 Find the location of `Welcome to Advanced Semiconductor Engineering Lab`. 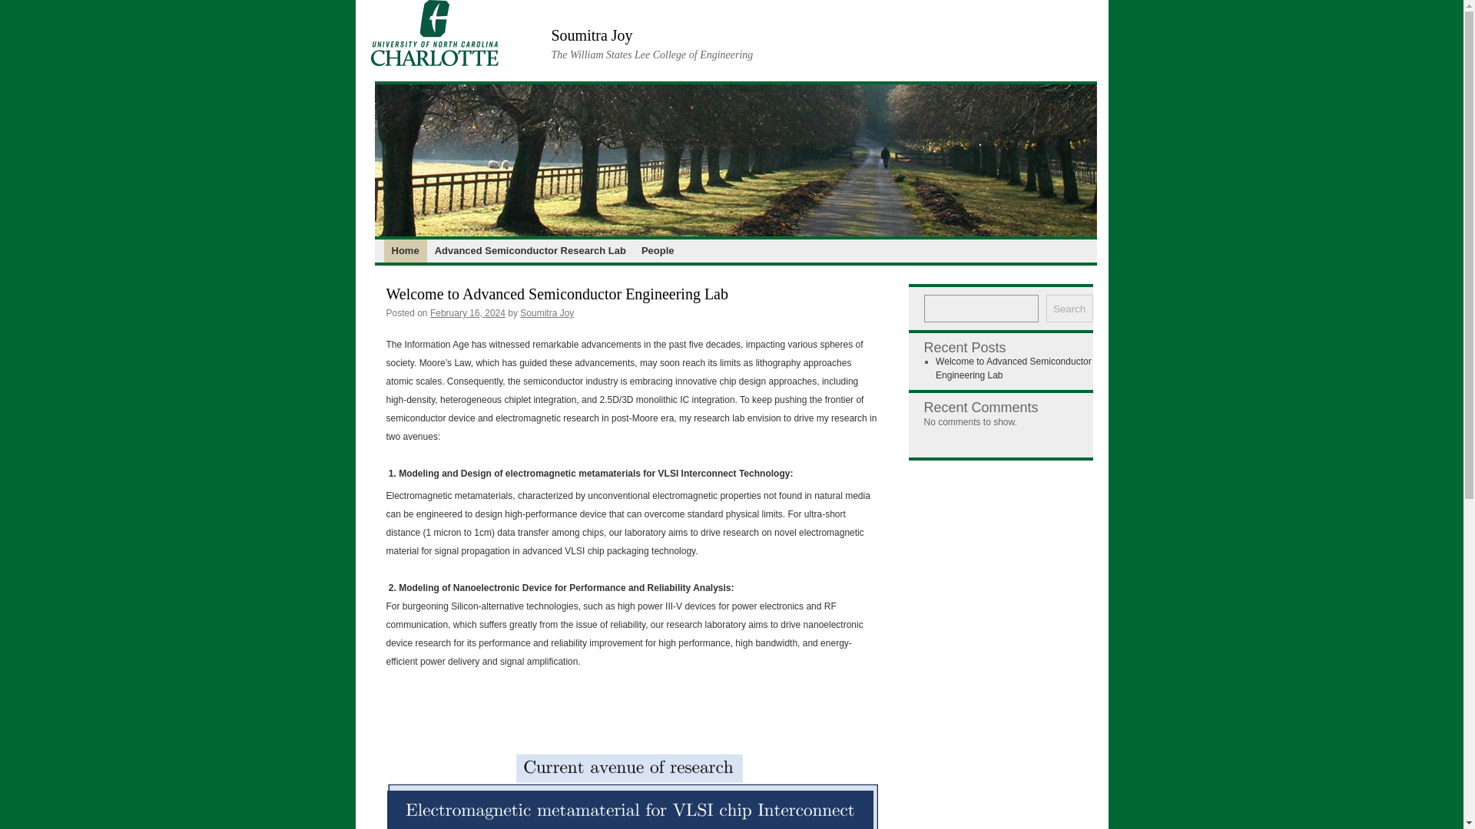

Welcome to Advanced Semiconductor Engineering Lab is located at coordinates (1013, 368).